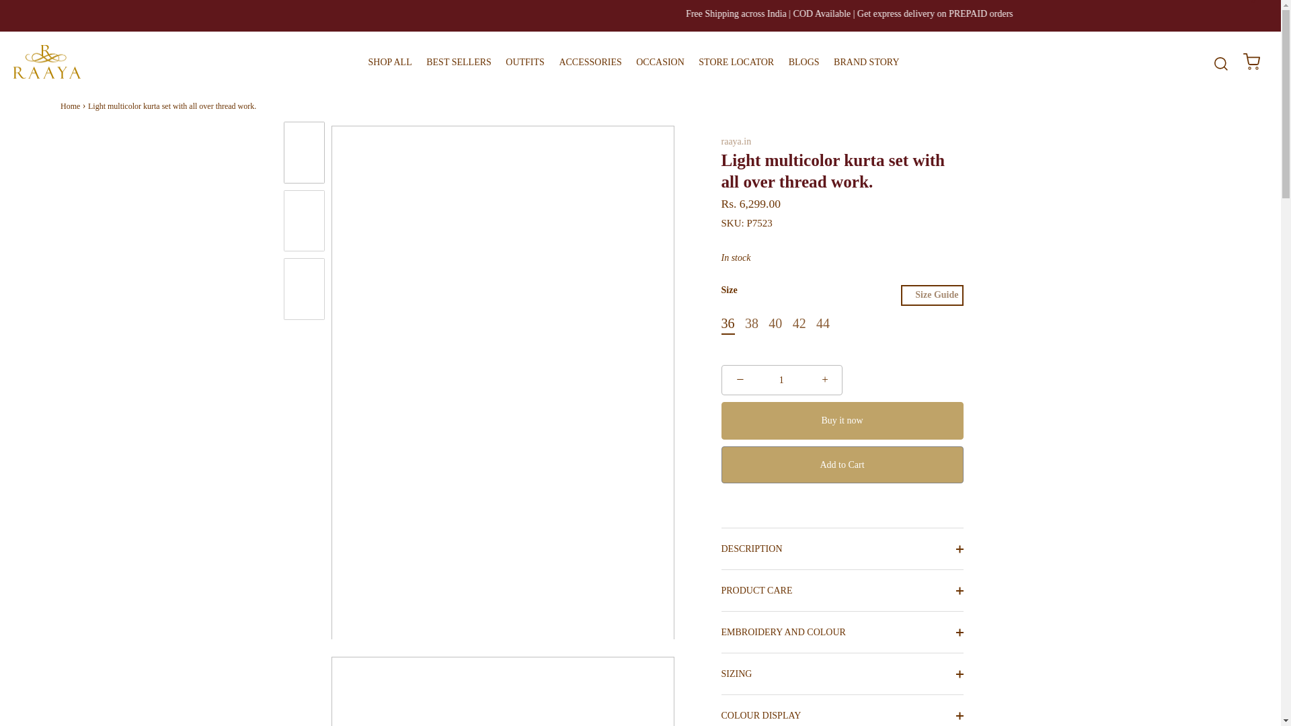 Image resolution: width=1291 pixels, height=726 pixels. What do you see at coordinates (70, 106) in the screenshot?
I see `Home` at bounding box center [70, 106].